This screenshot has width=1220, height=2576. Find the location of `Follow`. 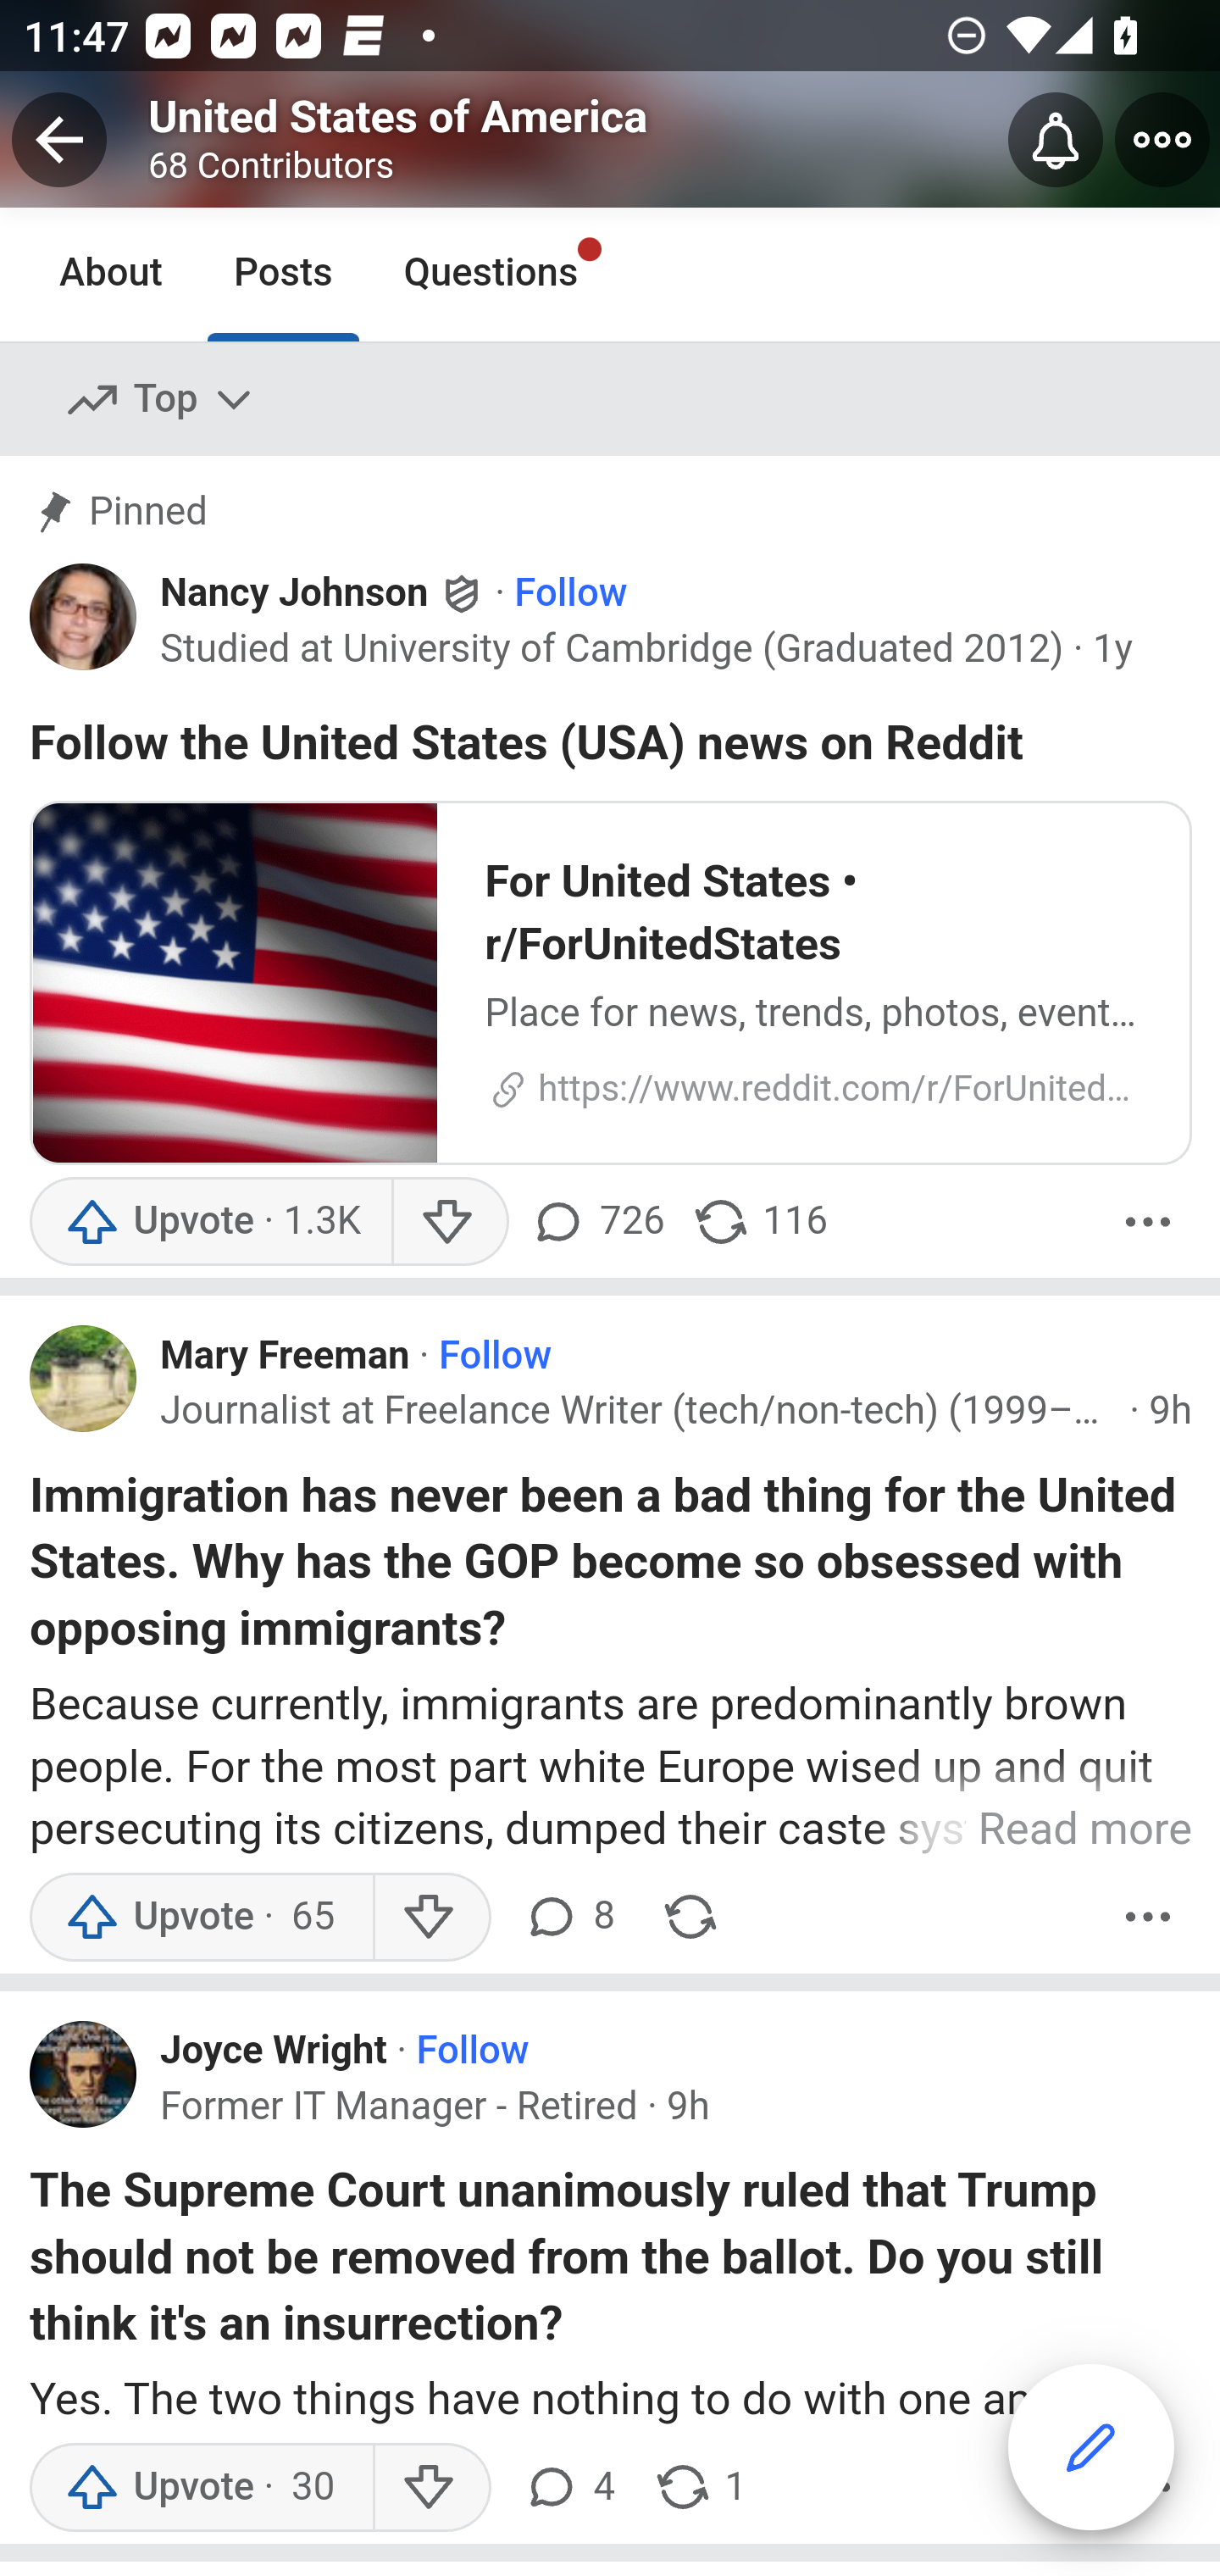

Follow is located at coordinates (496, 1358).